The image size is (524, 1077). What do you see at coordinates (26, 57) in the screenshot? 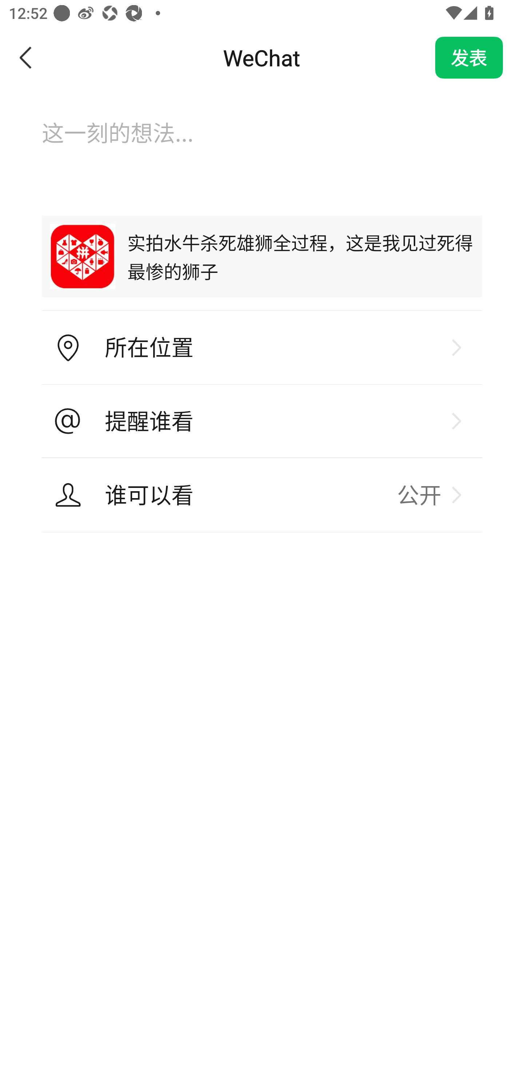
I see `返回` at bounding box center [26, 57].